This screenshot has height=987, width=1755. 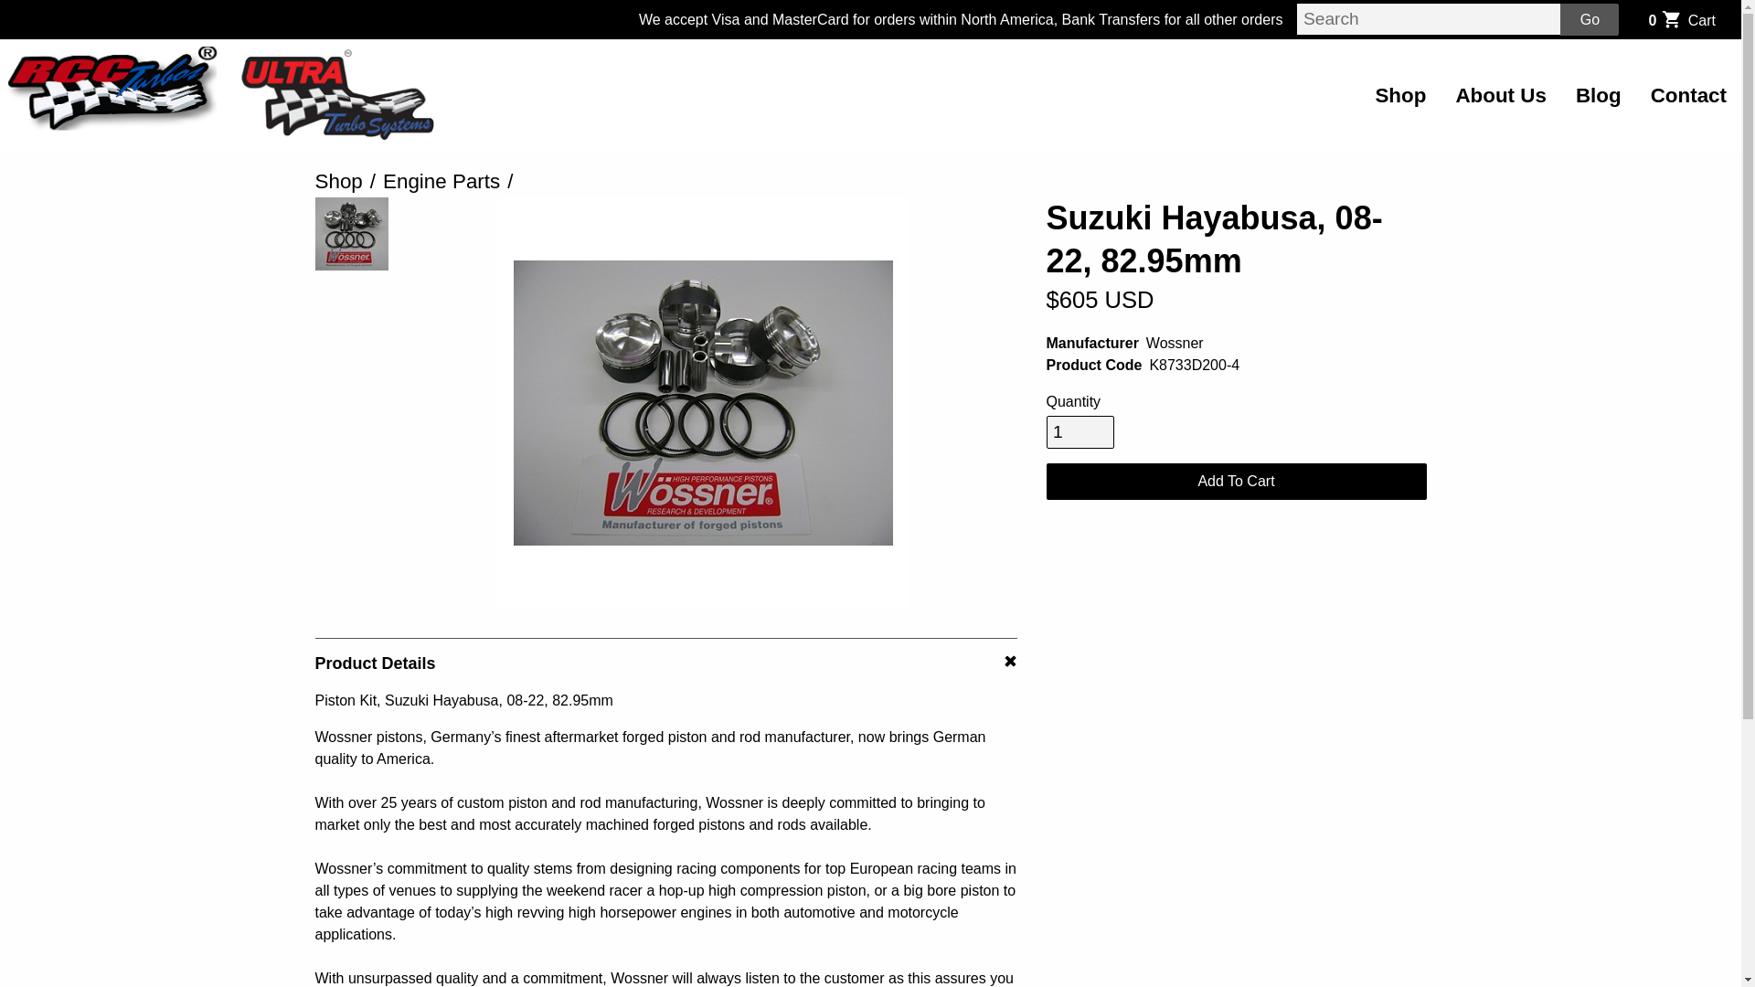 What do you see at coordinates (337, 181) in the screenshot?
I see `Shop` at bounding box center [337, 181].